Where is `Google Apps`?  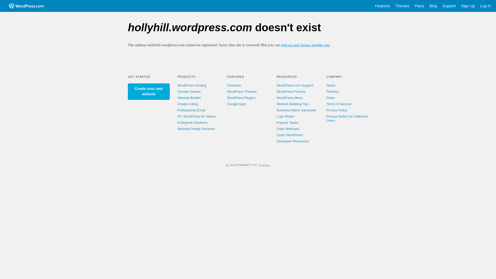 Google Apps is located at coordinates (237, 104).